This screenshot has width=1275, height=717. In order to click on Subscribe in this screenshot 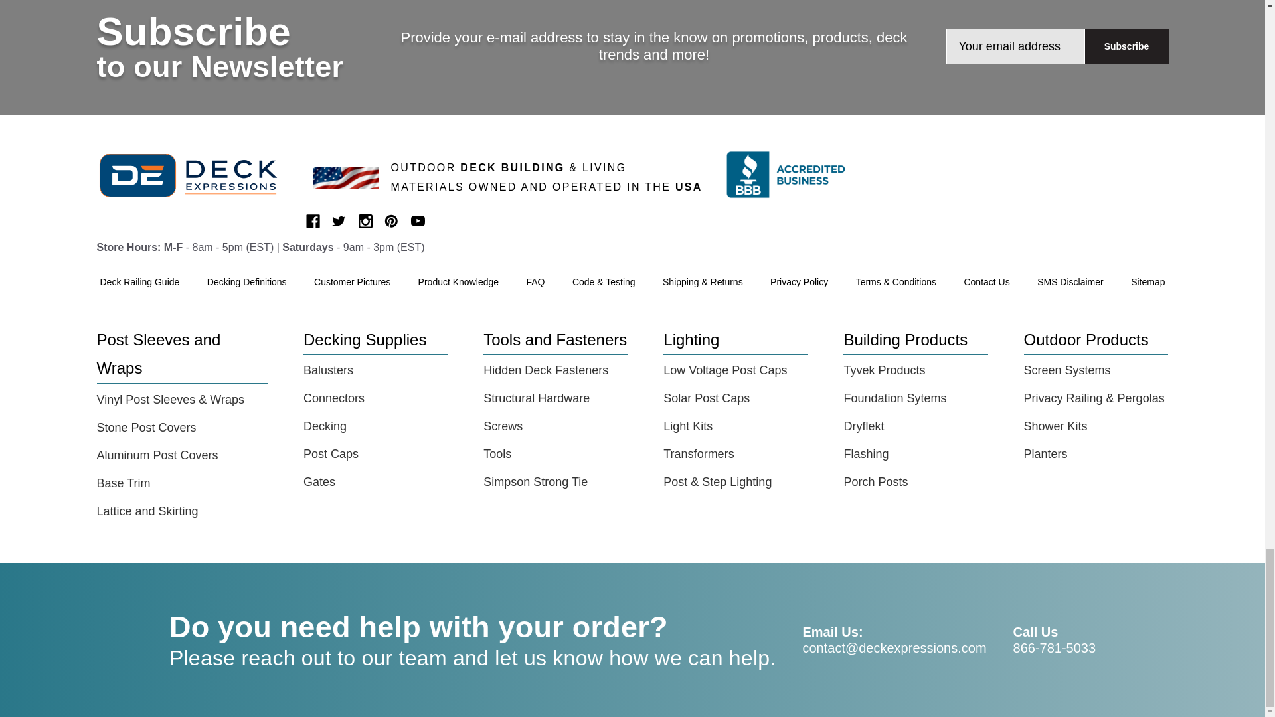, I will do `click(1126, 46)`.